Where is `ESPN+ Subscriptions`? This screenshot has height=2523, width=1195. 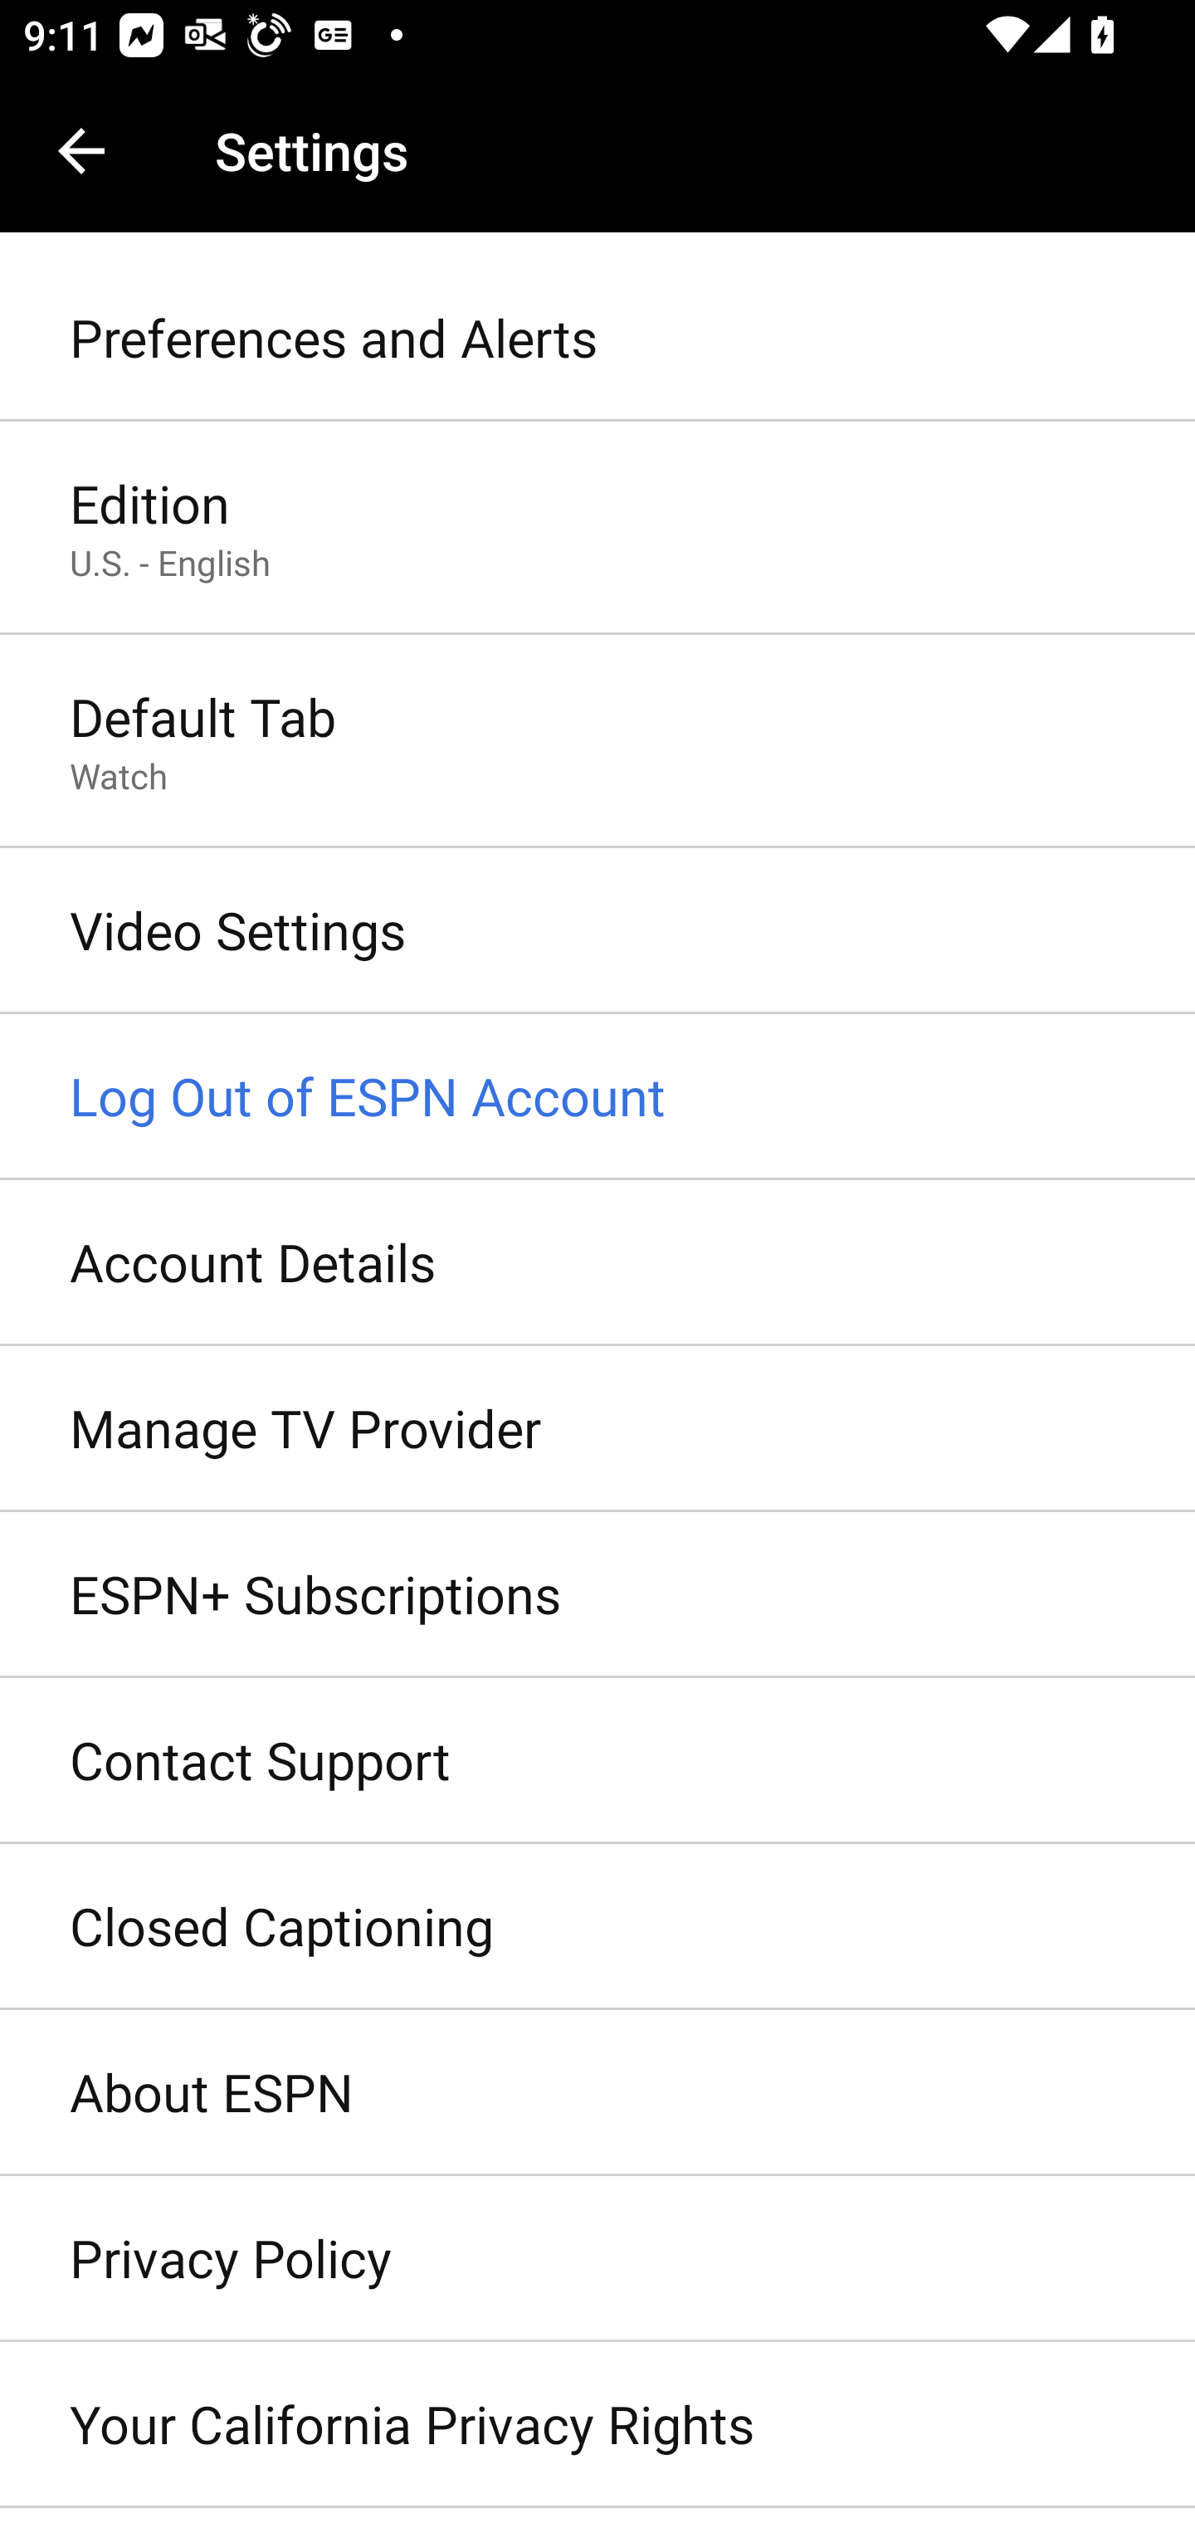
ESPN+ Subscriptions is located at coordinates (597, 1593).